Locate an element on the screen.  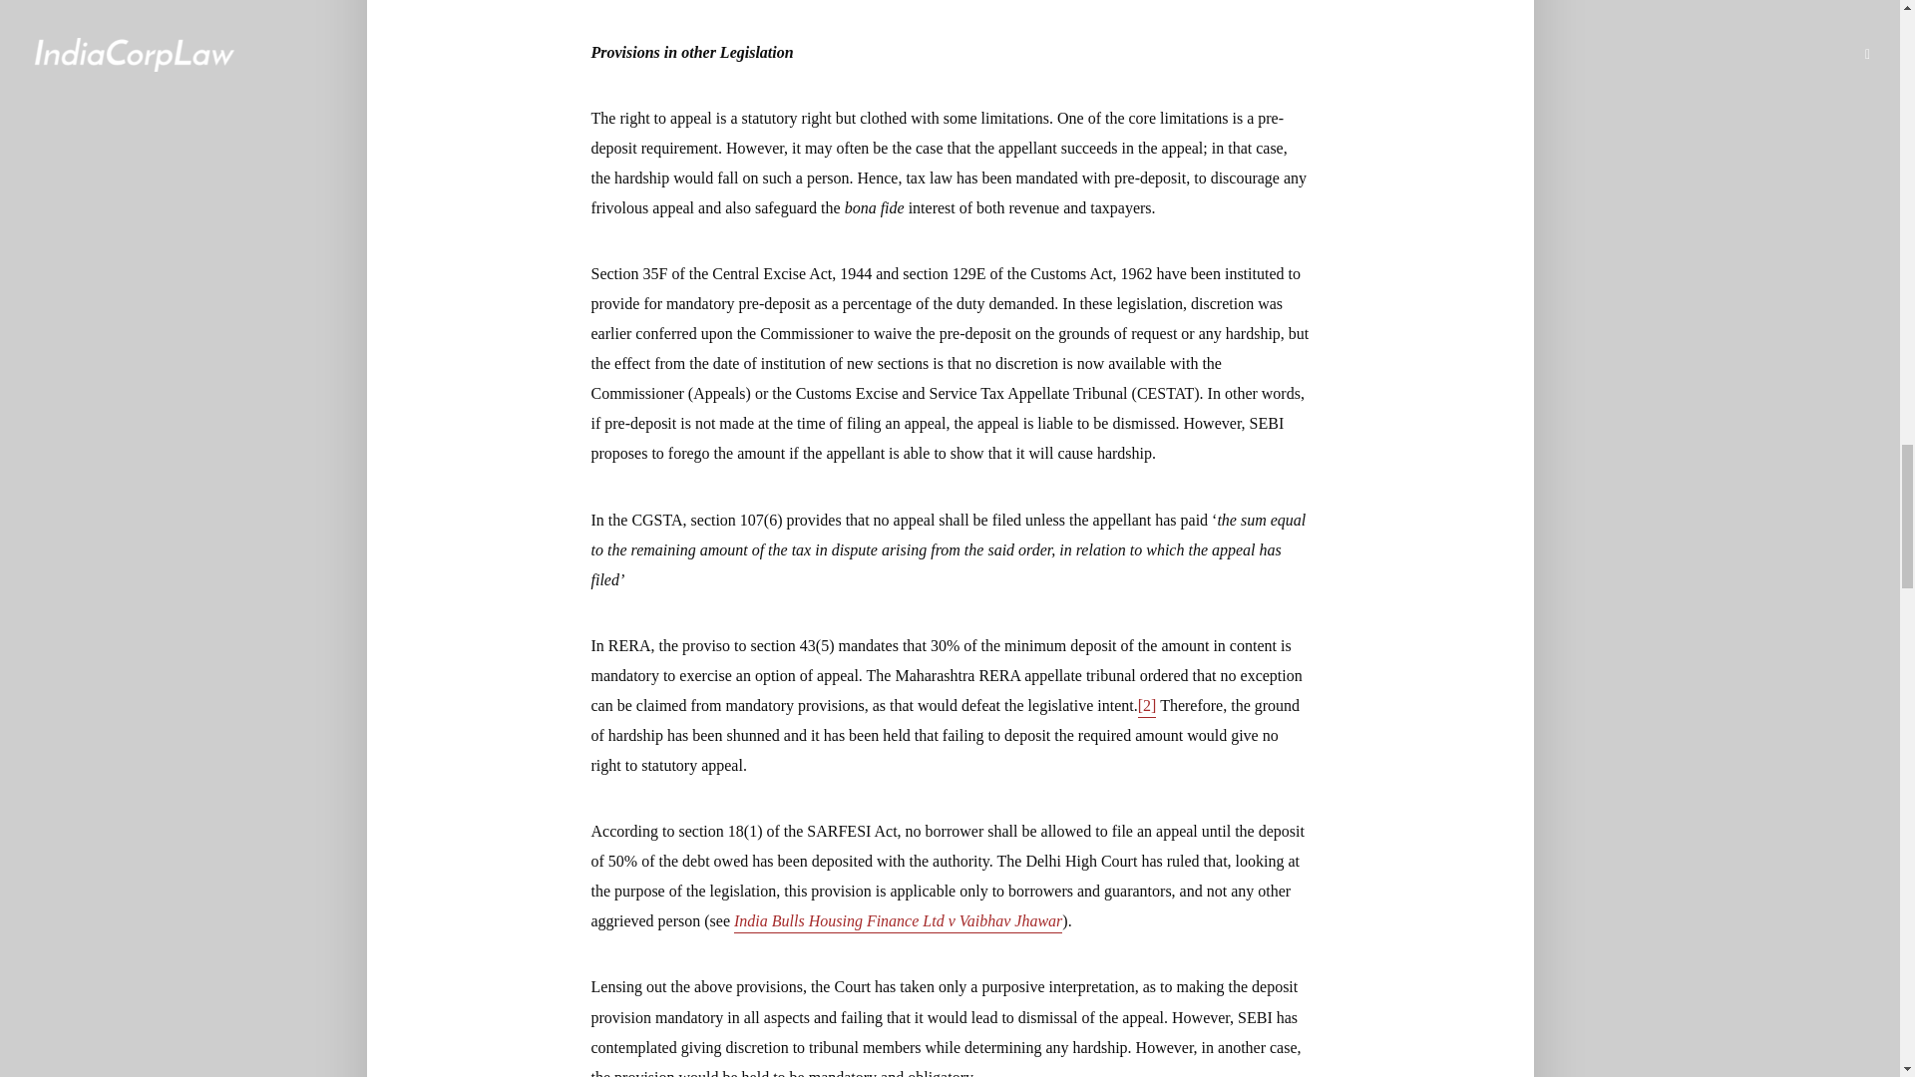
India Bulls Housing Finance Ltd v Vaibhav Jhawar is located at coordinates (898, 922).